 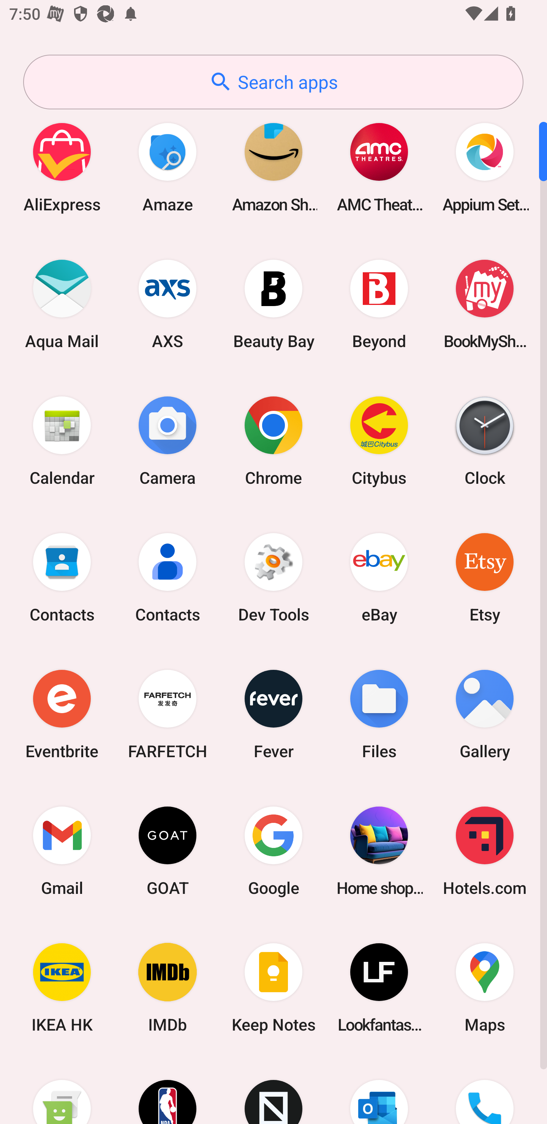 I want to click on Contacts, so click(x=62, y=577).